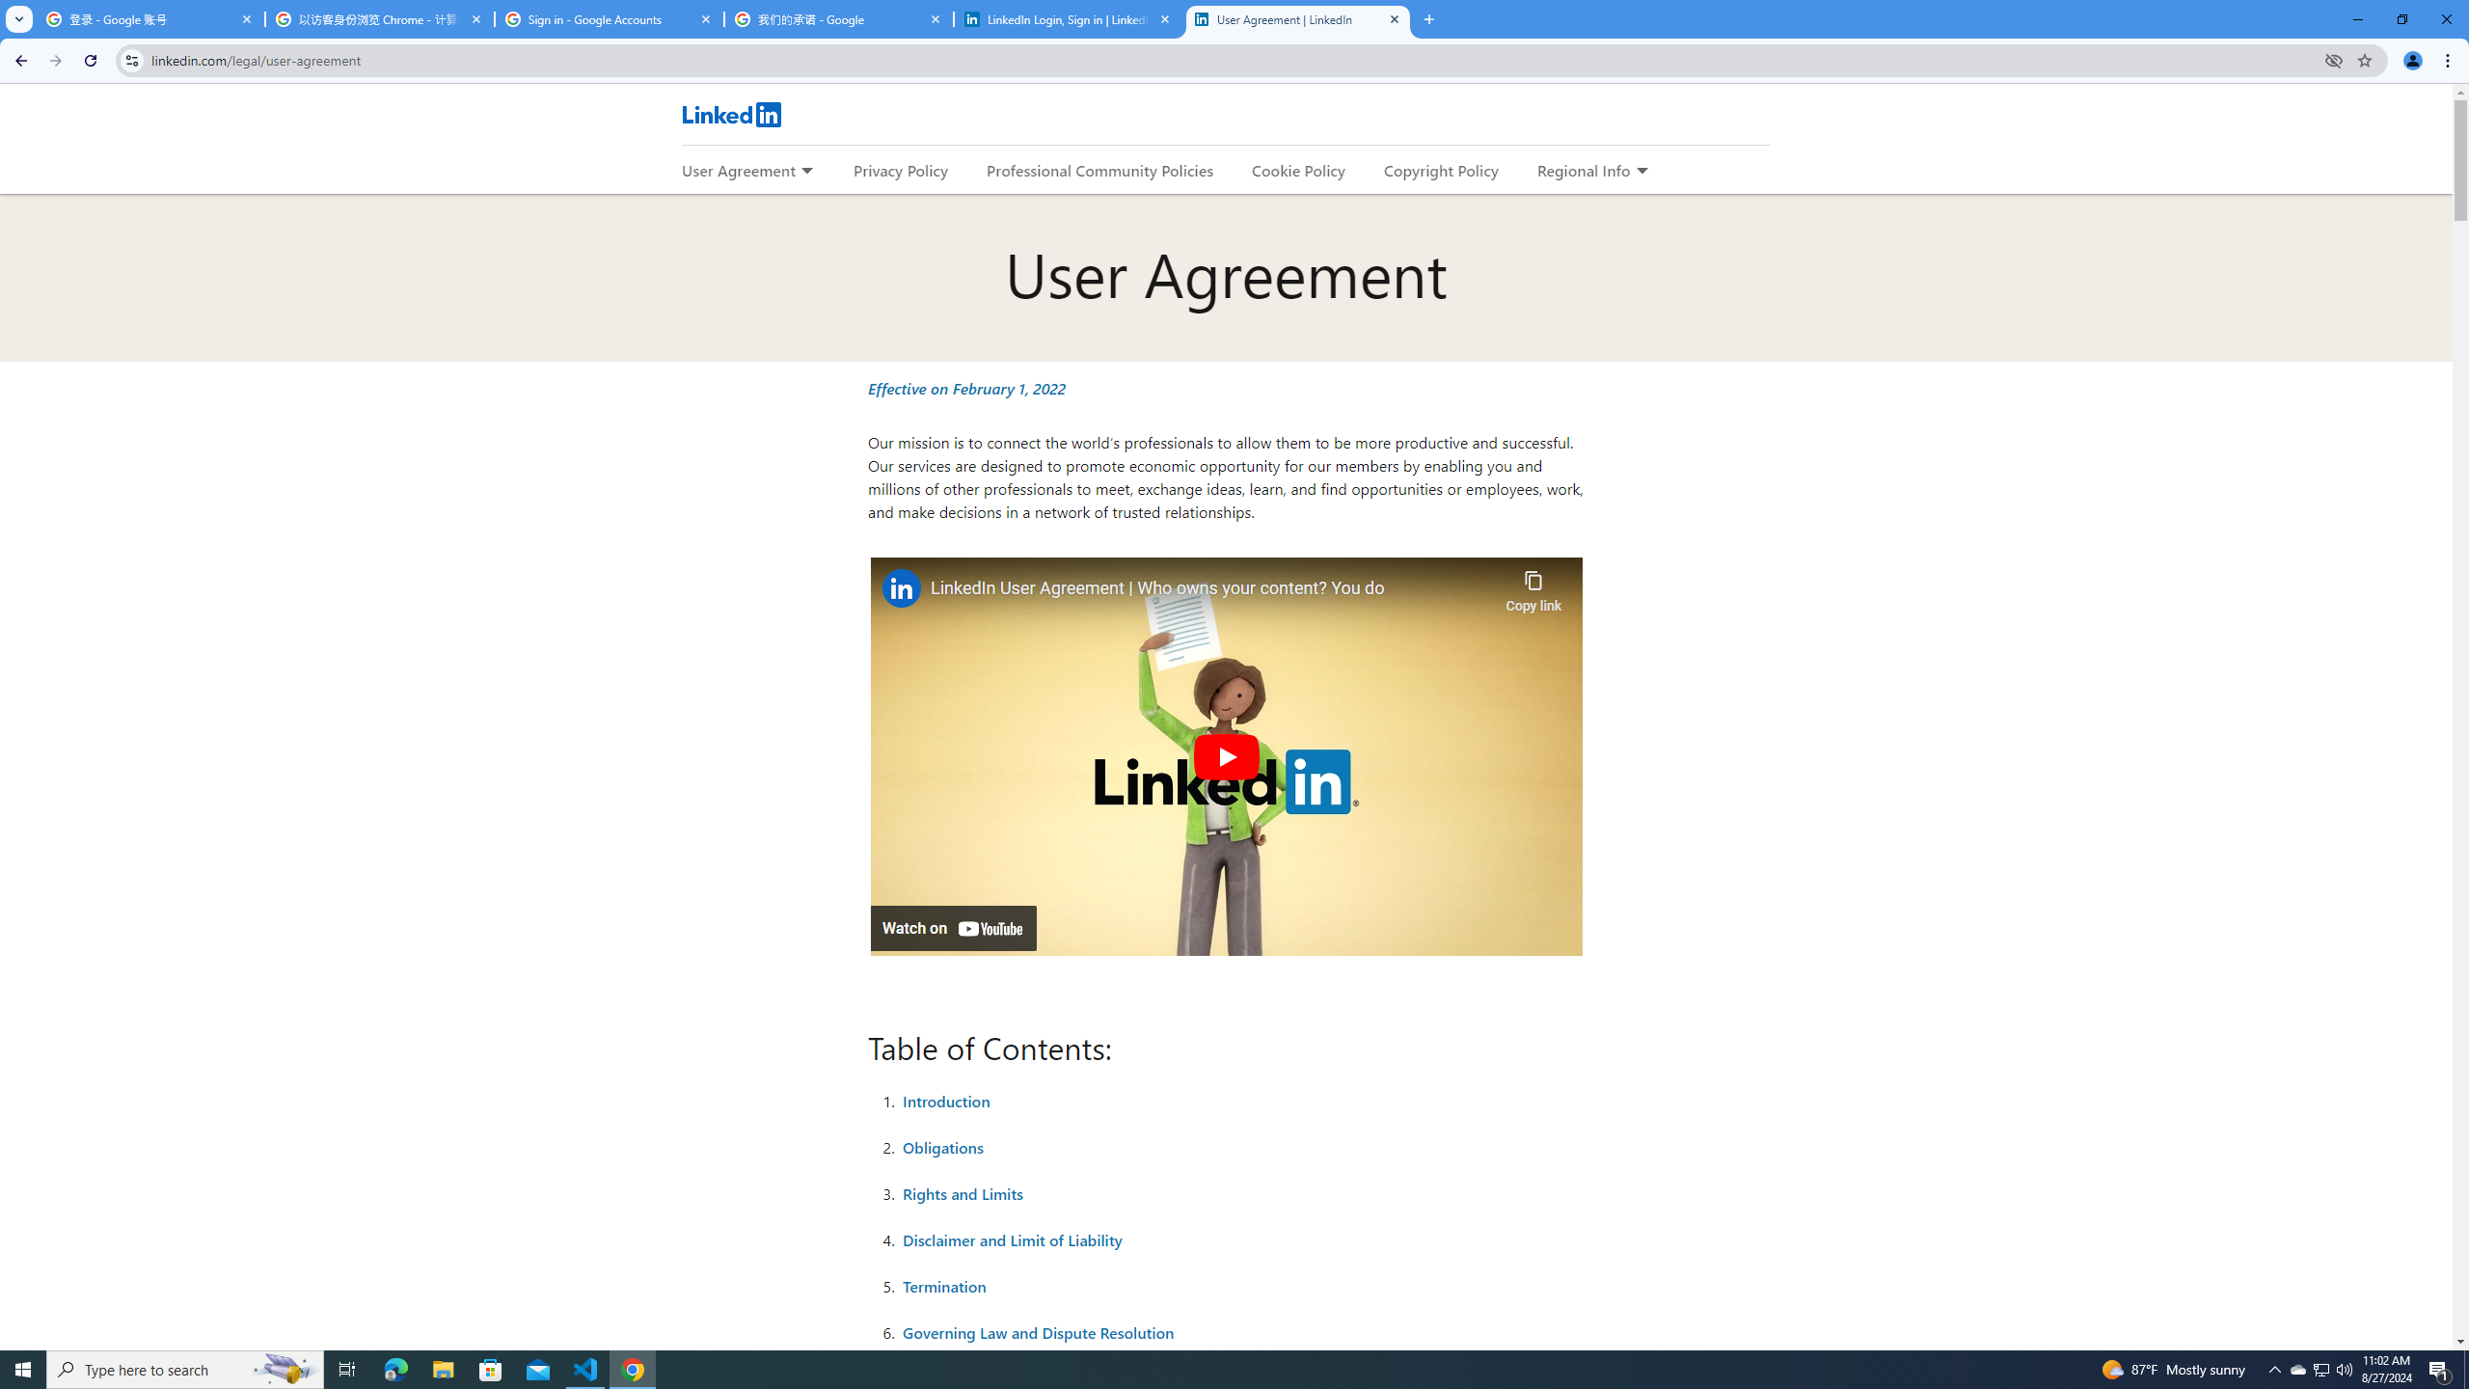 The height and width of the screenshot is (1389, 2469). I want to click on LinkedIn User Agreement | Who owns your content? You do, so click(1213, 589).